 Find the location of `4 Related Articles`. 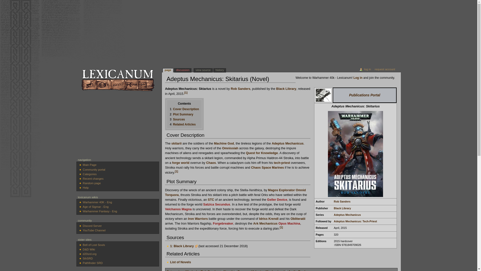

4 Related Articles is located at coordinates (183, 124).